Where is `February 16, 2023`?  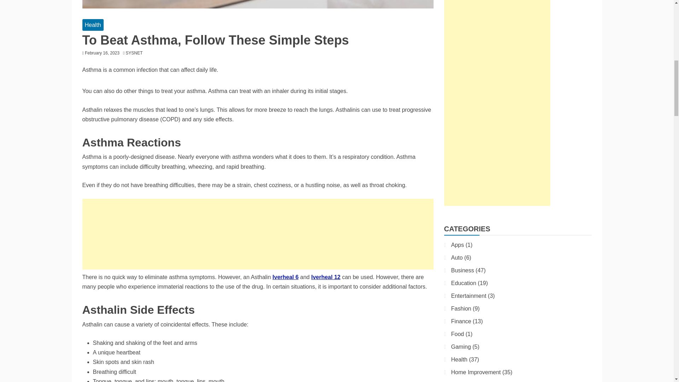
February 16, 2023 is located at coordinates (102, 53).